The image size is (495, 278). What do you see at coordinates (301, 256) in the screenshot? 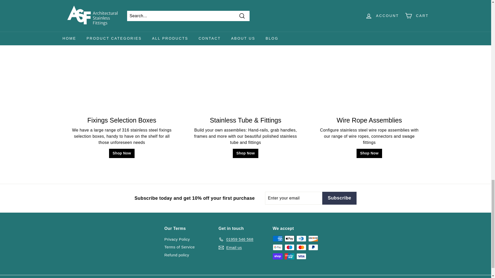
I see `Visa` at bounding box center [301, 256].